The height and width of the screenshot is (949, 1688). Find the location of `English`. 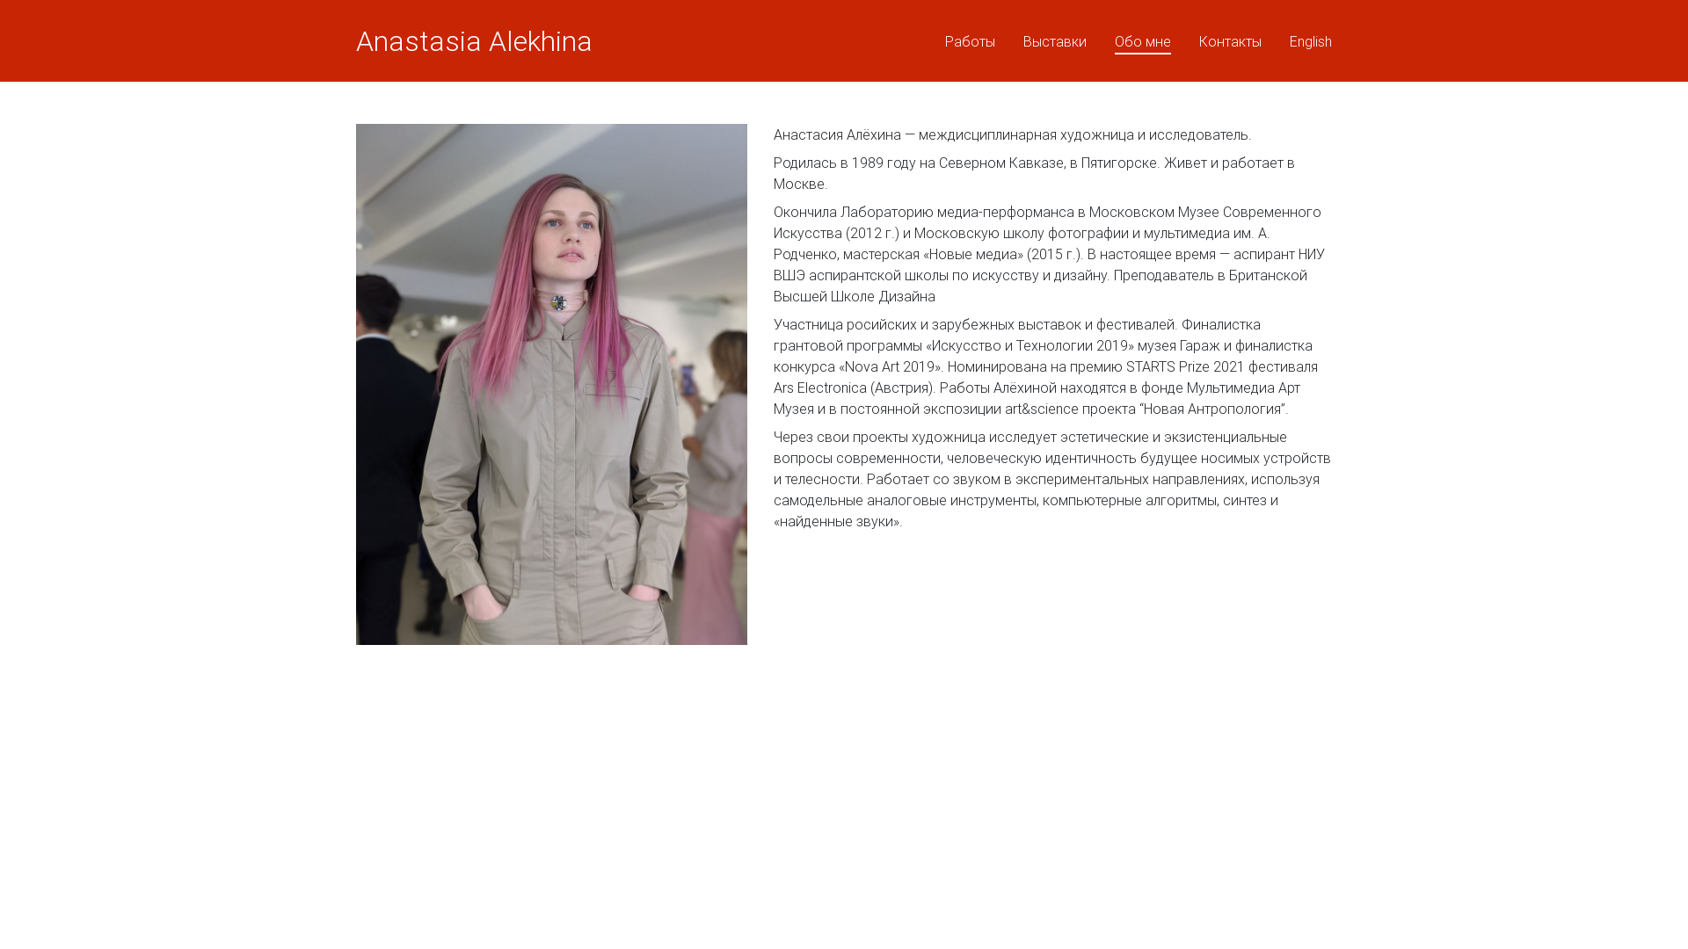

English is located at coordinates (1311, 41).